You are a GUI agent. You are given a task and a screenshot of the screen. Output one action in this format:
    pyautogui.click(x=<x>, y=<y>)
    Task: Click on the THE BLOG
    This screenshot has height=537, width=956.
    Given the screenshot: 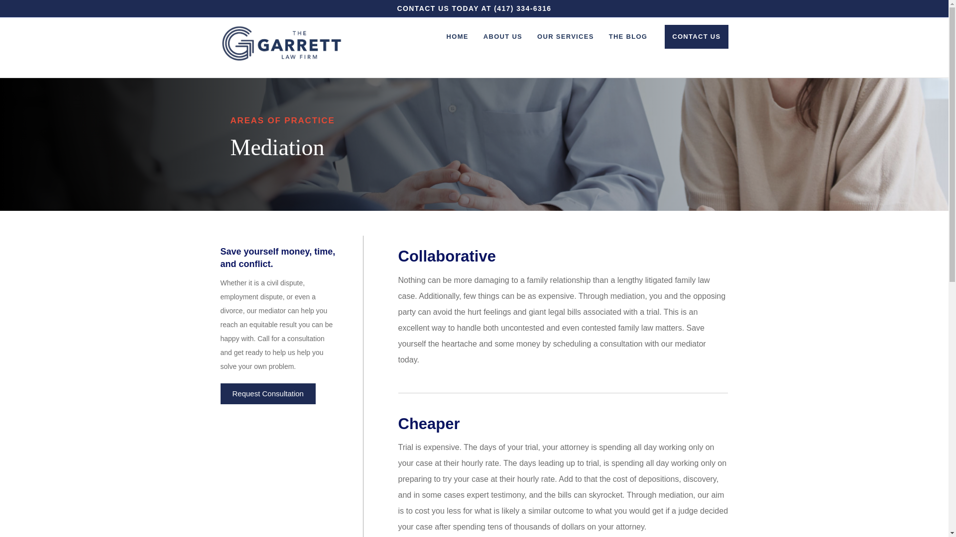 What is the action you would take?
    pyautogui.click(x=628, y=37)
    